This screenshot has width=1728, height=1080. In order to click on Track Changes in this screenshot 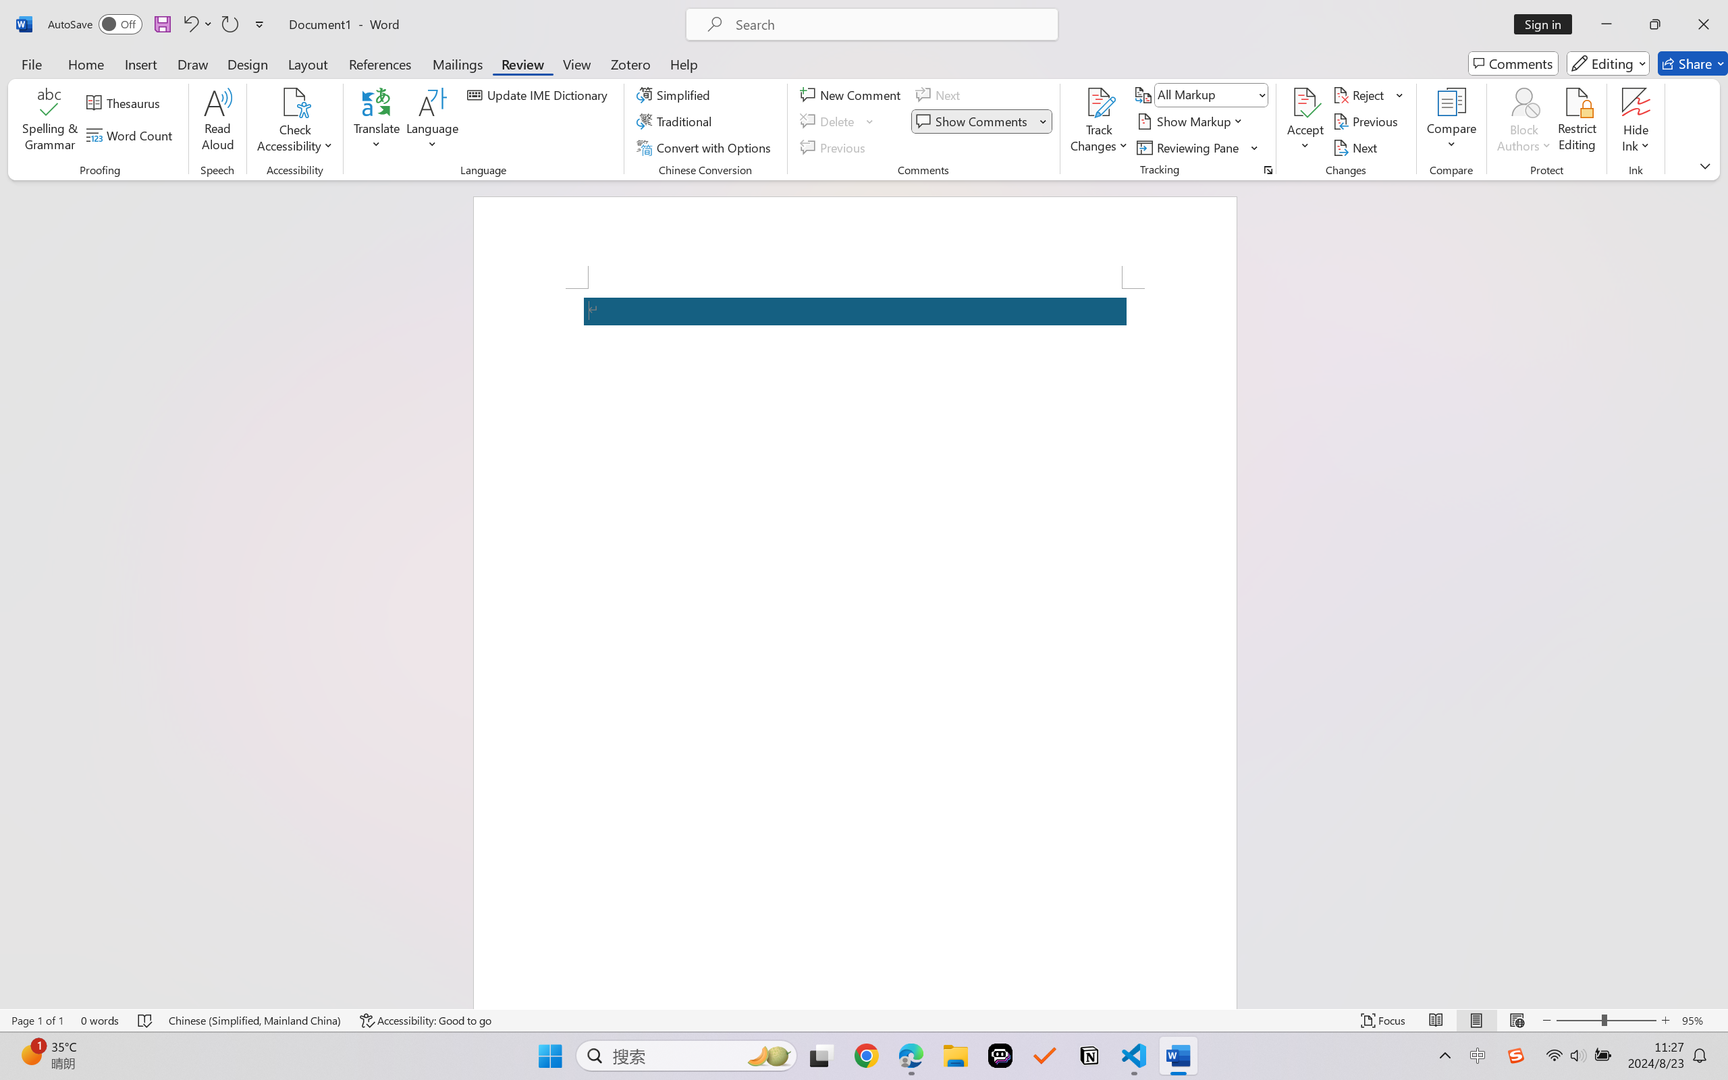, I will do `click(1099, 122)`.